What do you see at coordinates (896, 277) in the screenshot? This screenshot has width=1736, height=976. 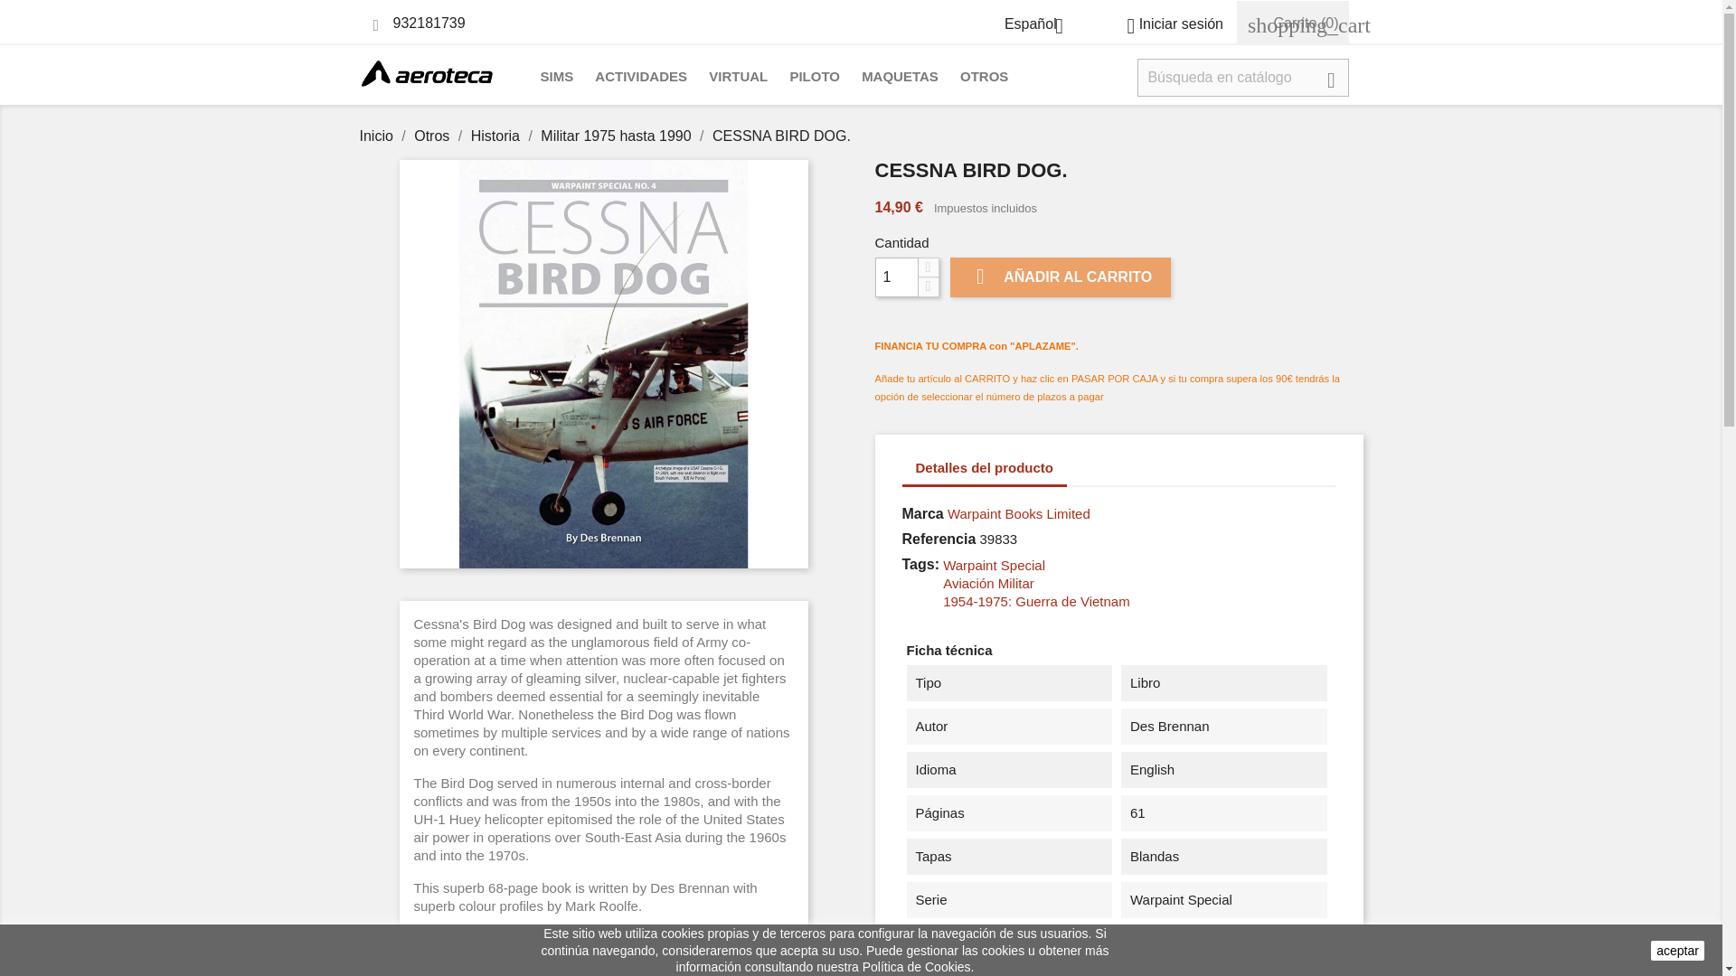 I see `1` at bounding box center [896, 277].